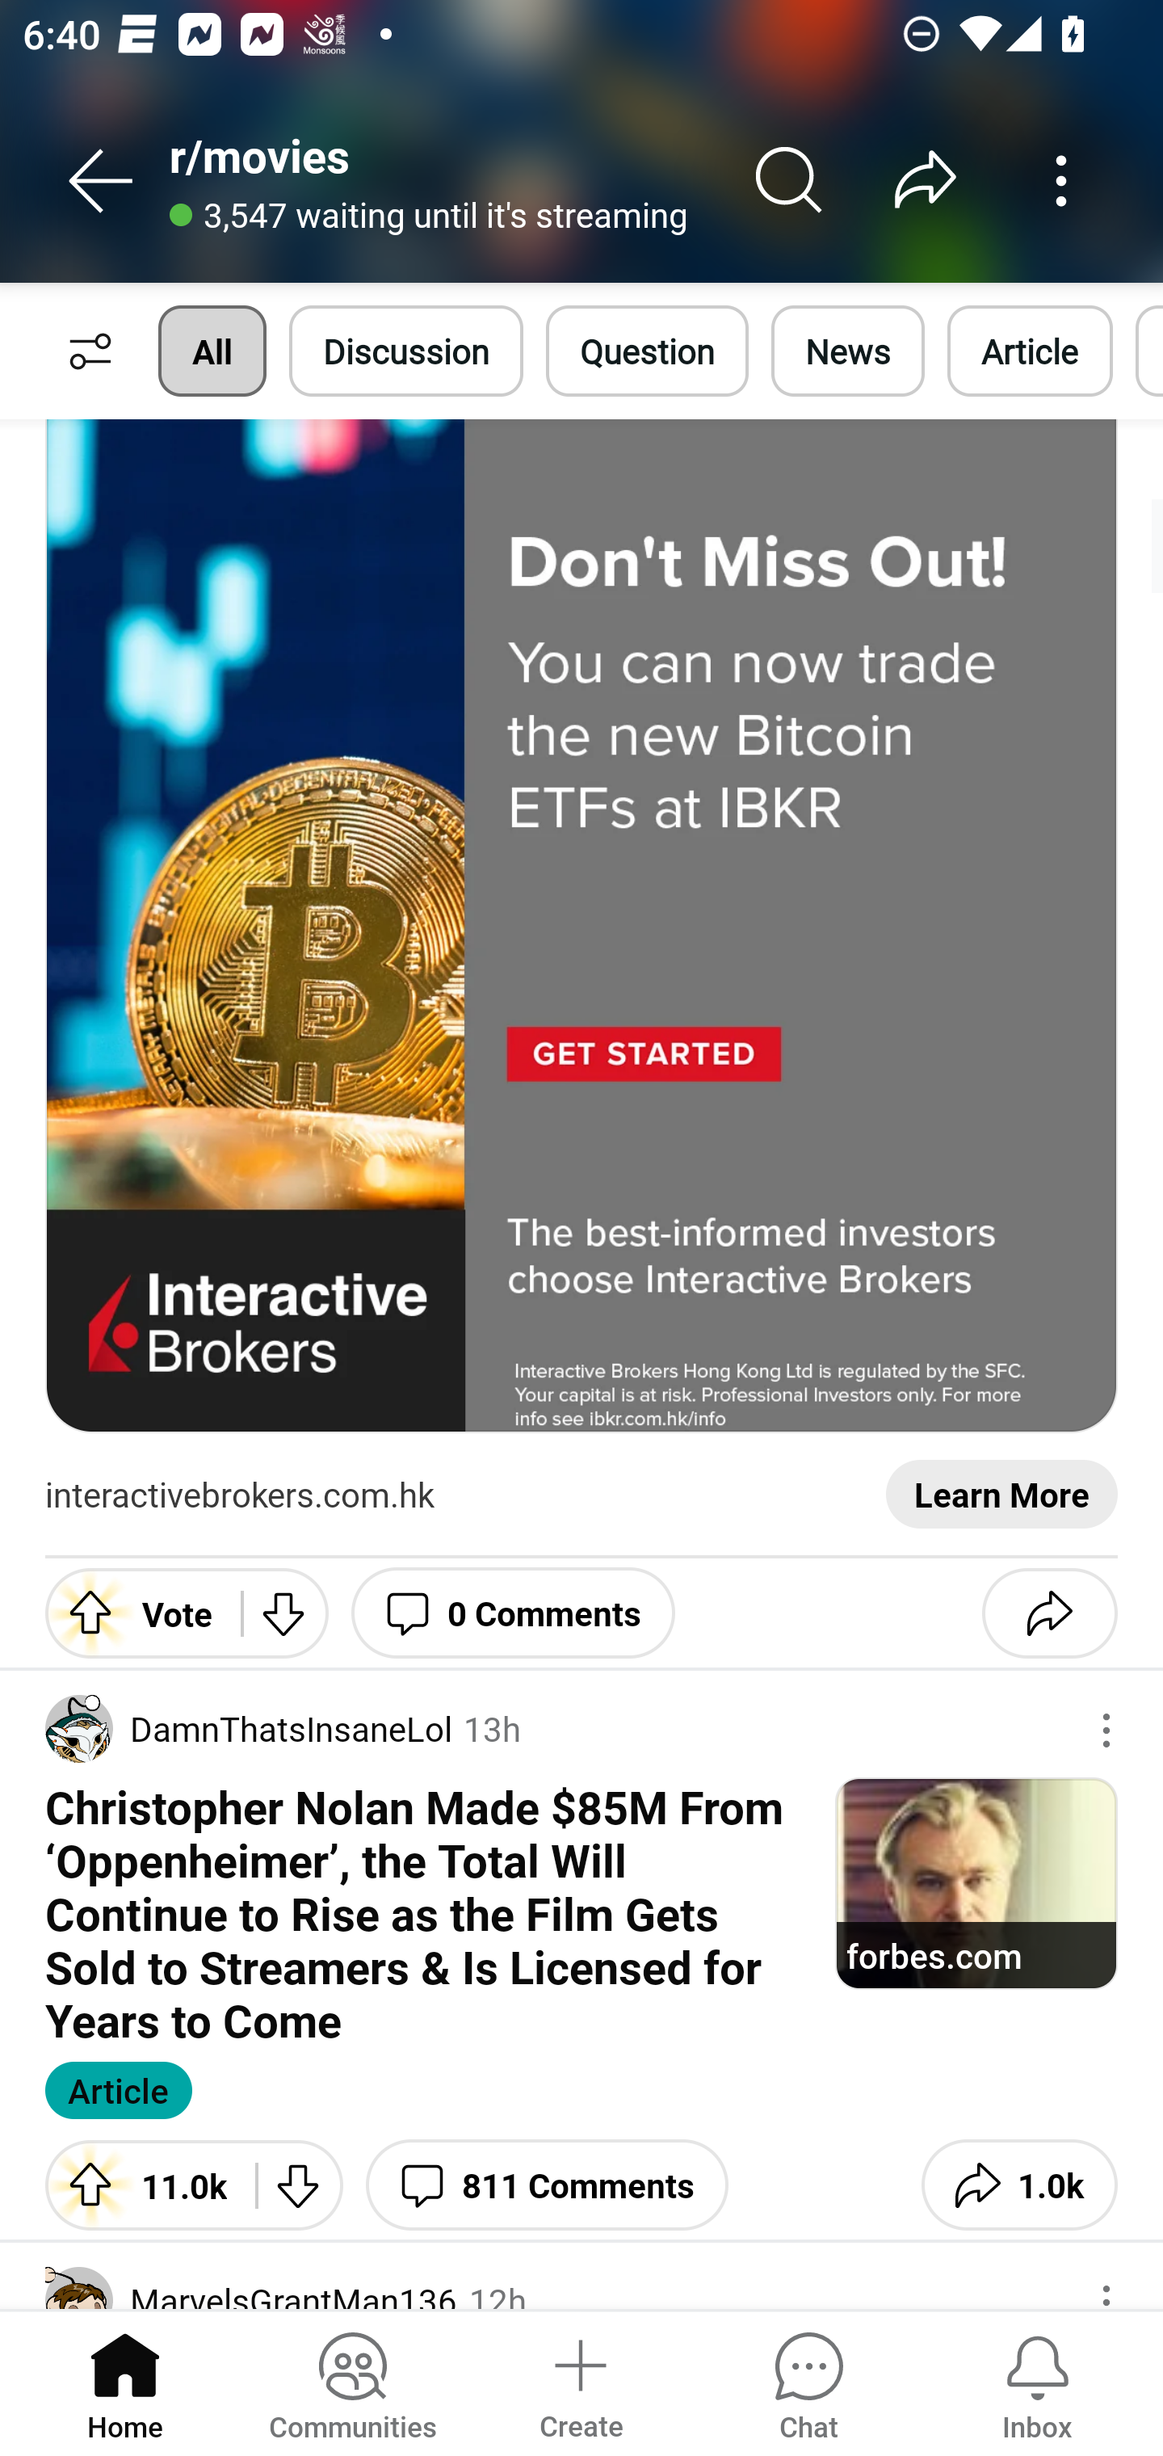 The height and width of the screenshot is (2456, 1163). Describe the element at coordinates (406, 351) in the screenshot. I see `Discussion` at that location.